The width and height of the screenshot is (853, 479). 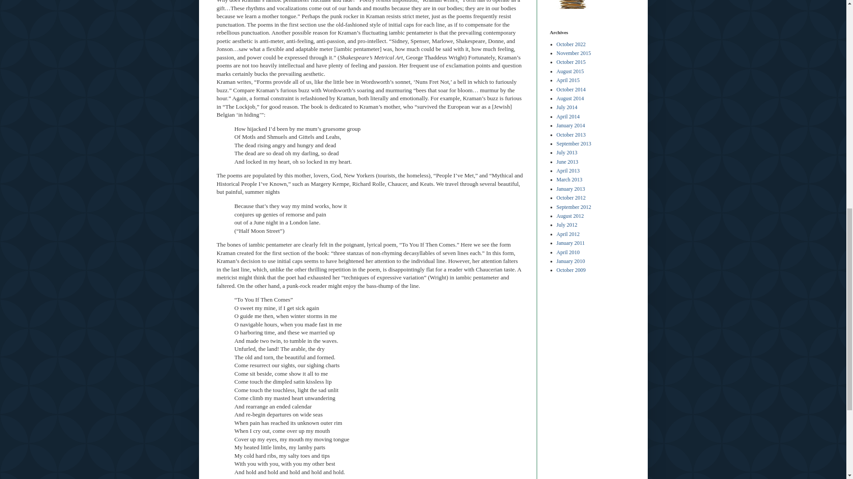 What do you see at coordinates (569, 179) in the screenshot?
I see `March 2013` at bounding box center [569, 179].